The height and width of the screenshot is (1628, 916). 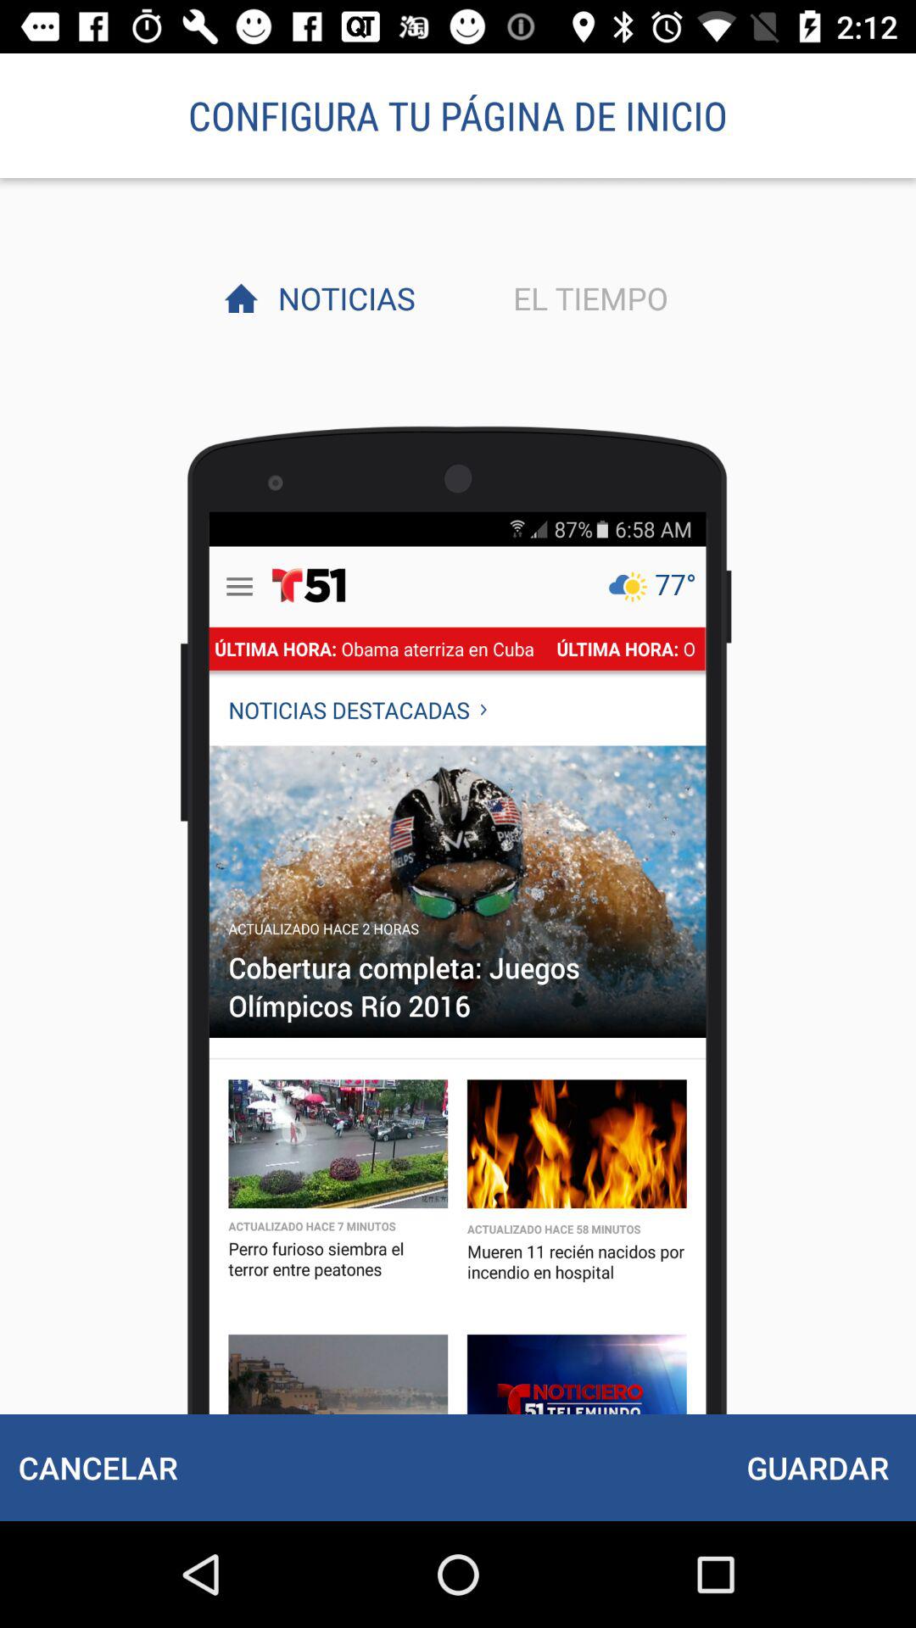 I want to click on choose the item at the bottom right corner, so click(x=818, y=1467).